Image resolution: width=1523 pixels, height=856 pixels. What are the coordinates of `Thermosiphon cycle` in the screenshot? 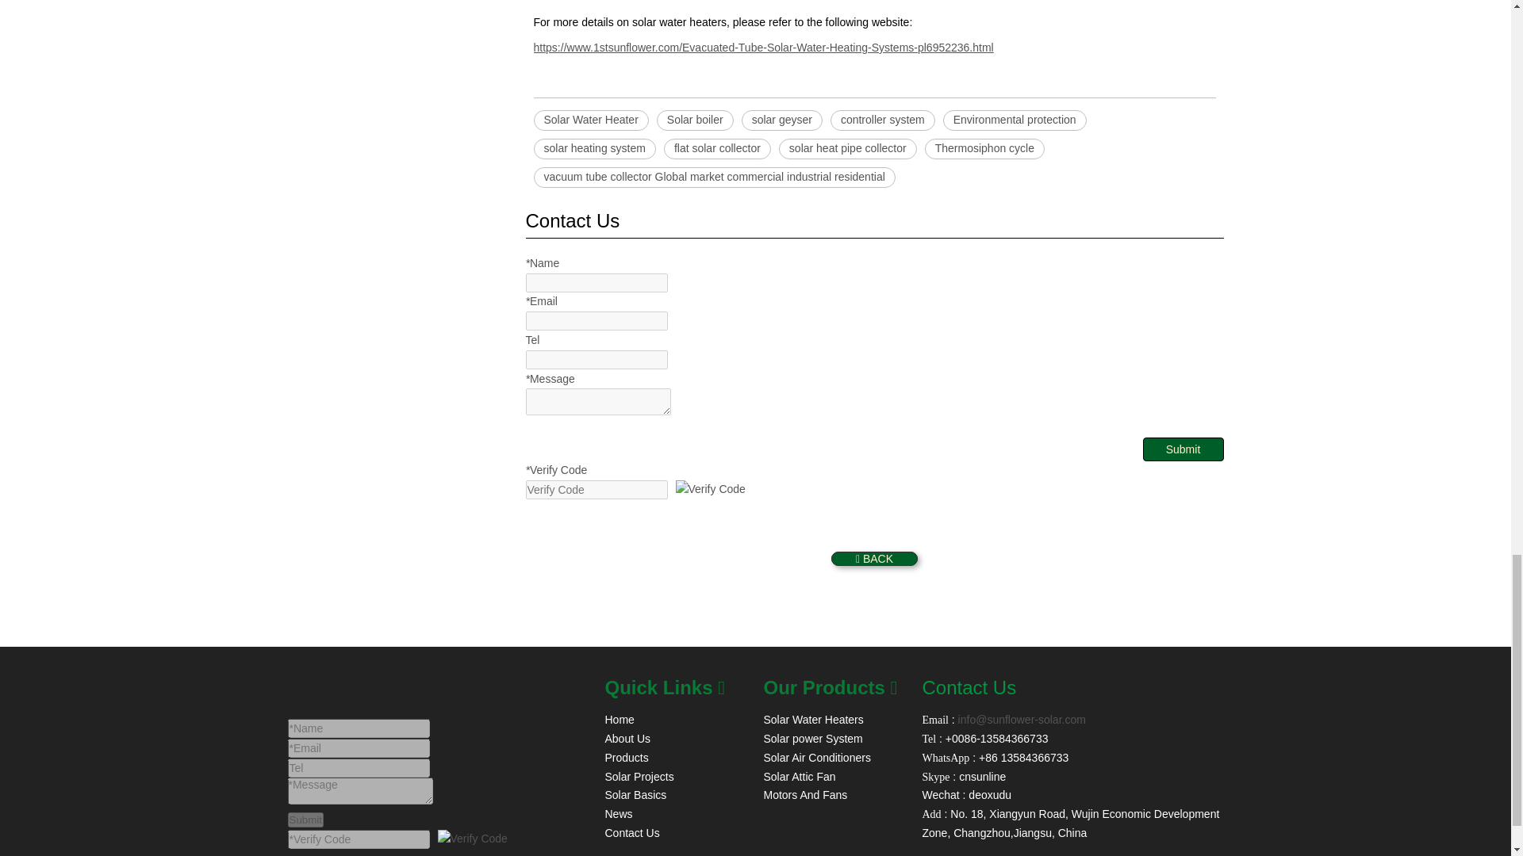 It's located at (984, 148).